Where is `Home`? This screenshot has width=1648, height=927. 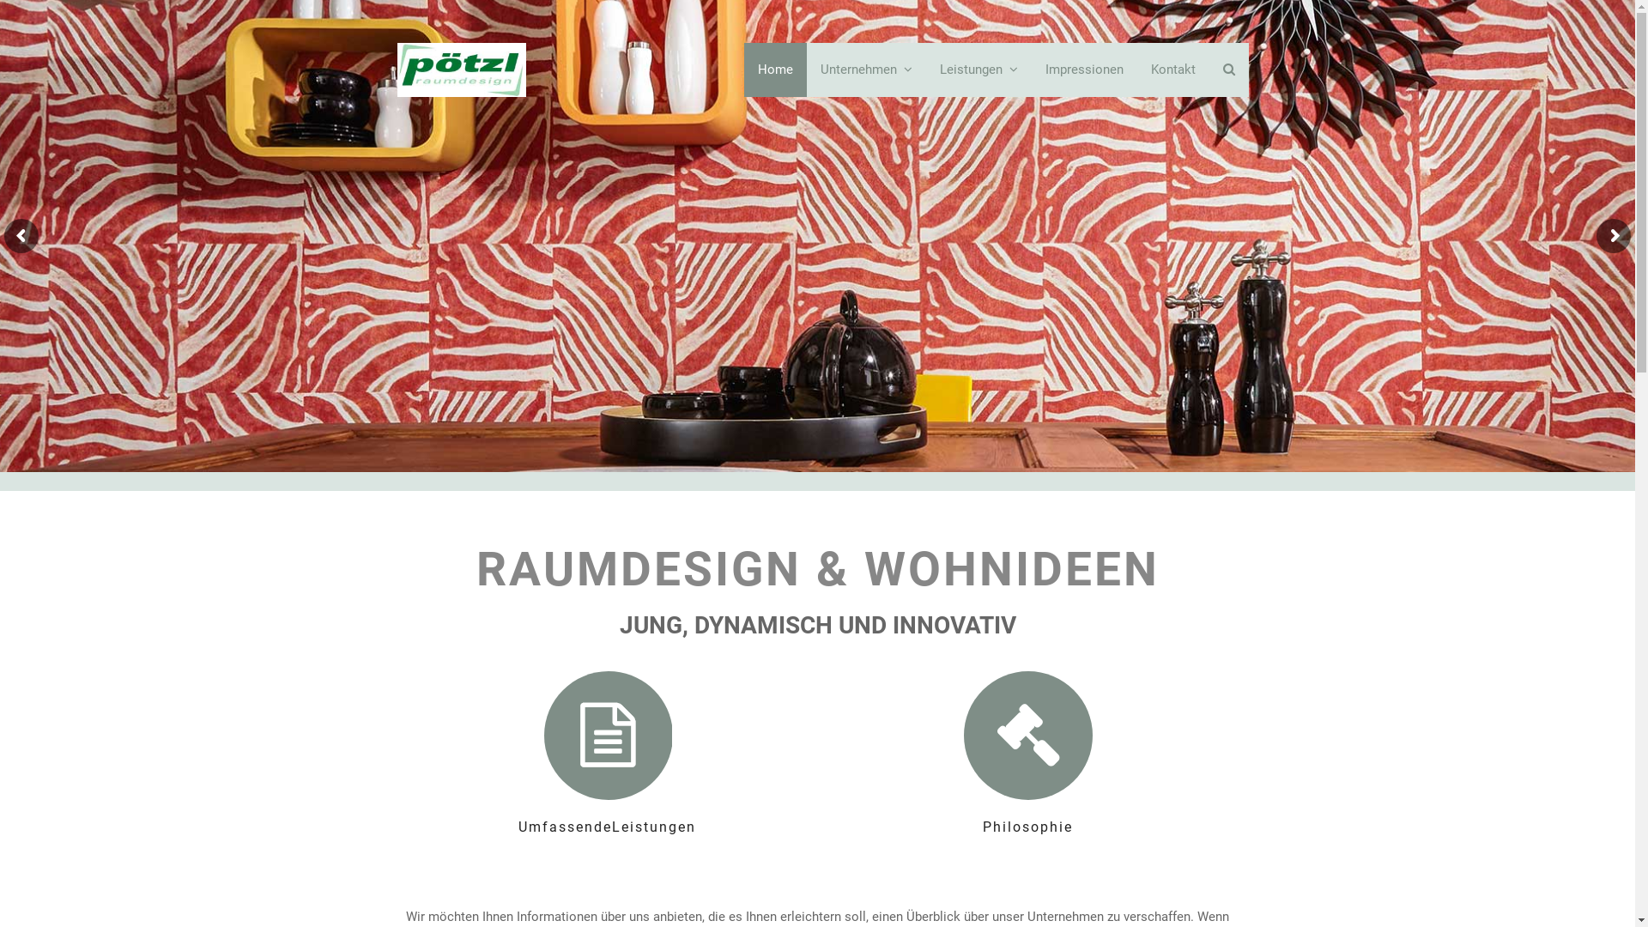 Home is located at coordinates (774, 70).